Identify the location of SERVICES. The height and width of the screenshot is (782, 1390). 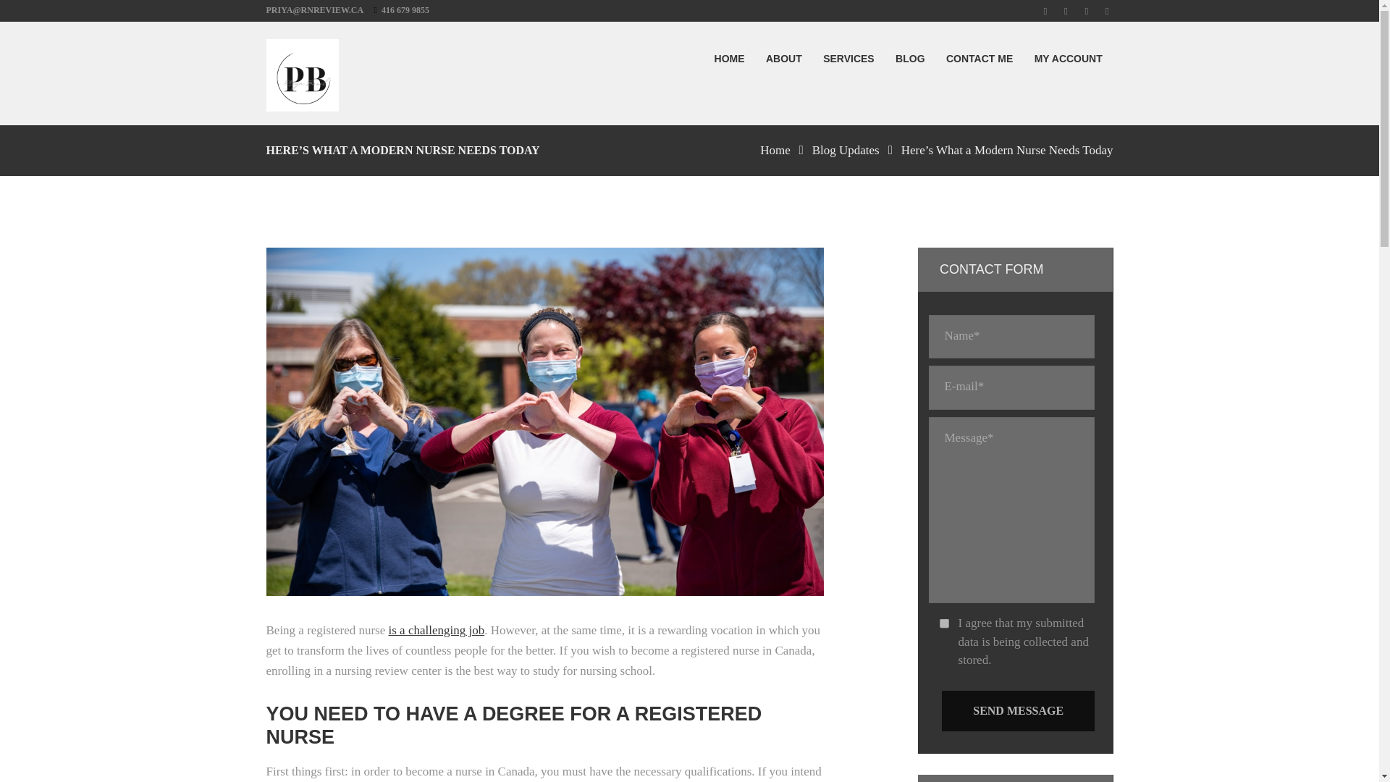
(848, 63).